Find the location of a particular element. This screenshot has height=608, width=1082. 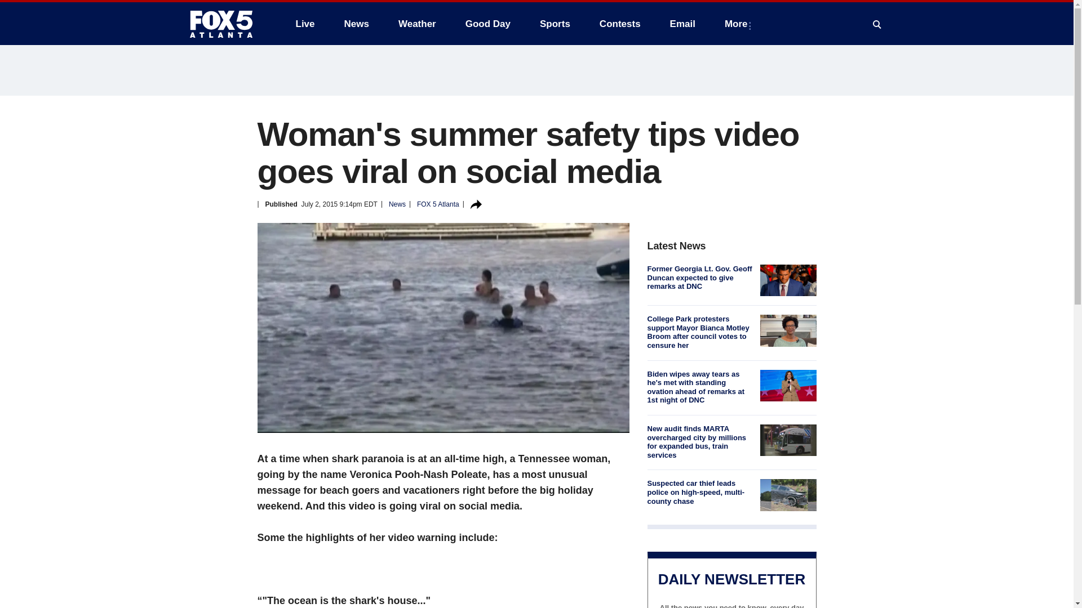

Weather is located at coordinates (417, 24).